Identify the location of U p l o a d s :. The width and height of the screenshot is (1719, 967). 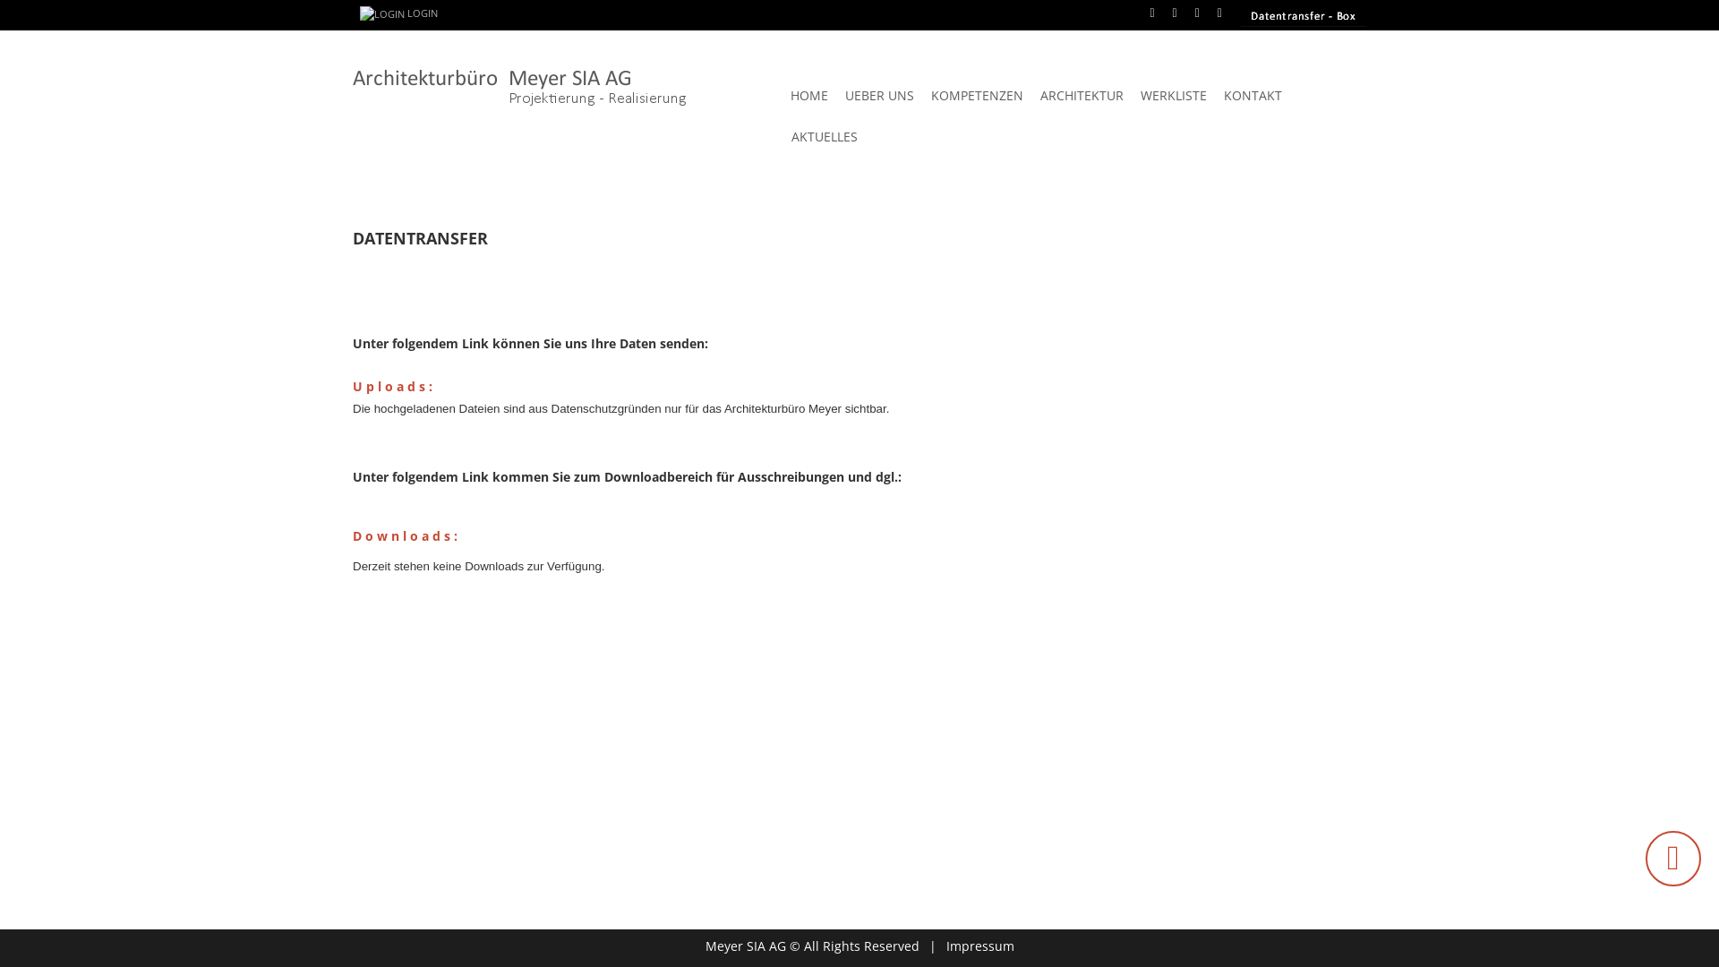
(392, 387).